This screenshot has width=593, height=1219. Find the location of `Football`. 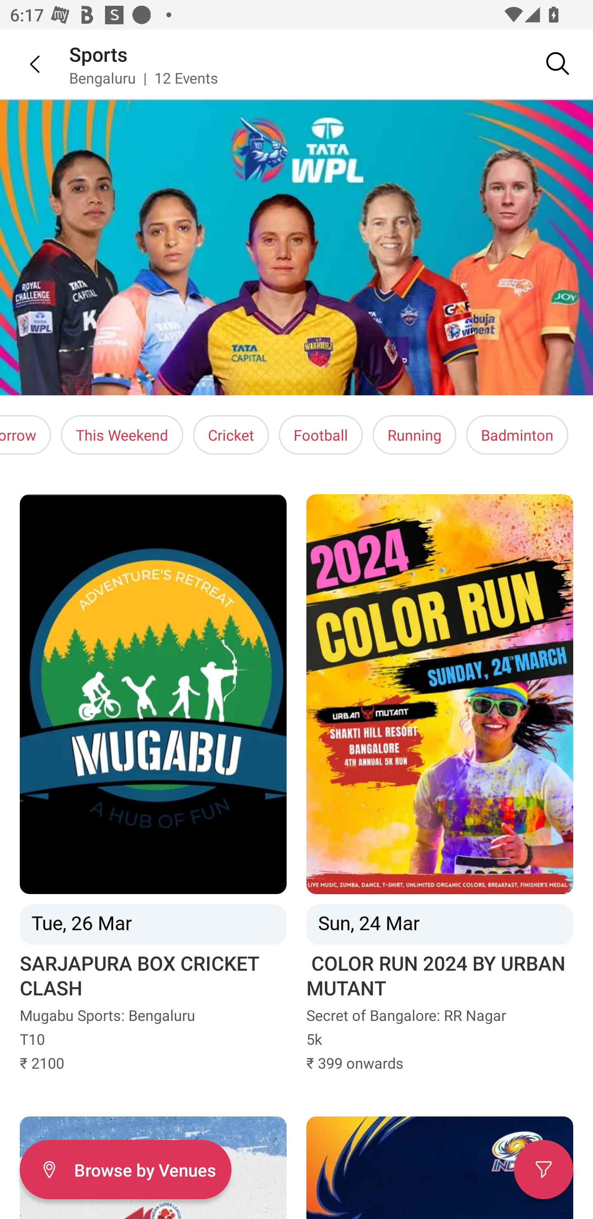

Football is located at coordinates (320, 435).